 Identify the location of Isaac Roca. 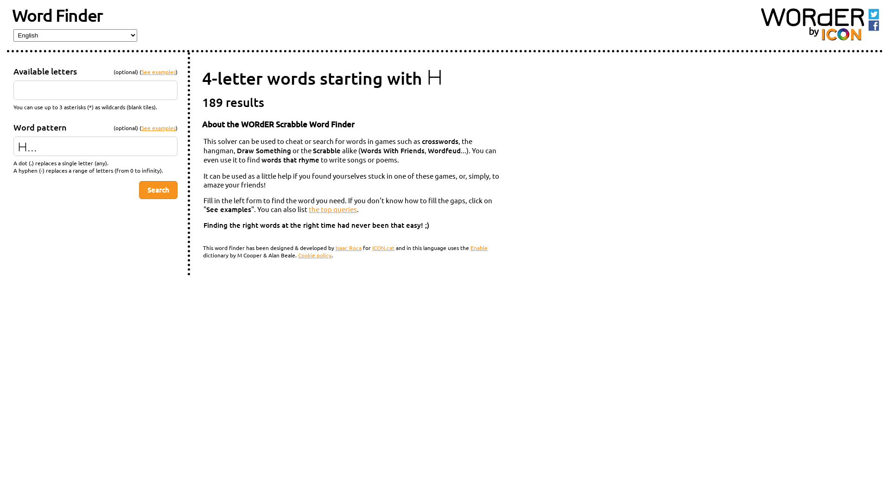
(349, 248).